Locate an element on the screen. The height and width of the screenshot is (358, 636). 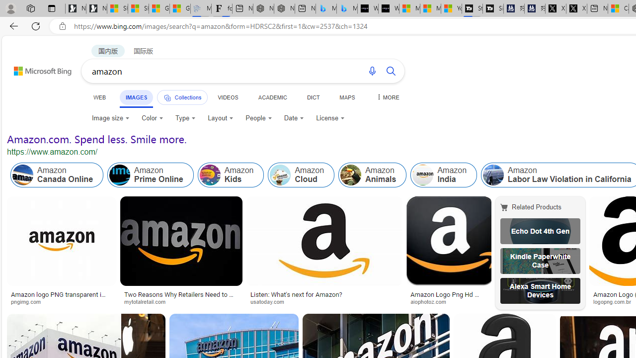
IMAGES is located at coordinates (136, 97).